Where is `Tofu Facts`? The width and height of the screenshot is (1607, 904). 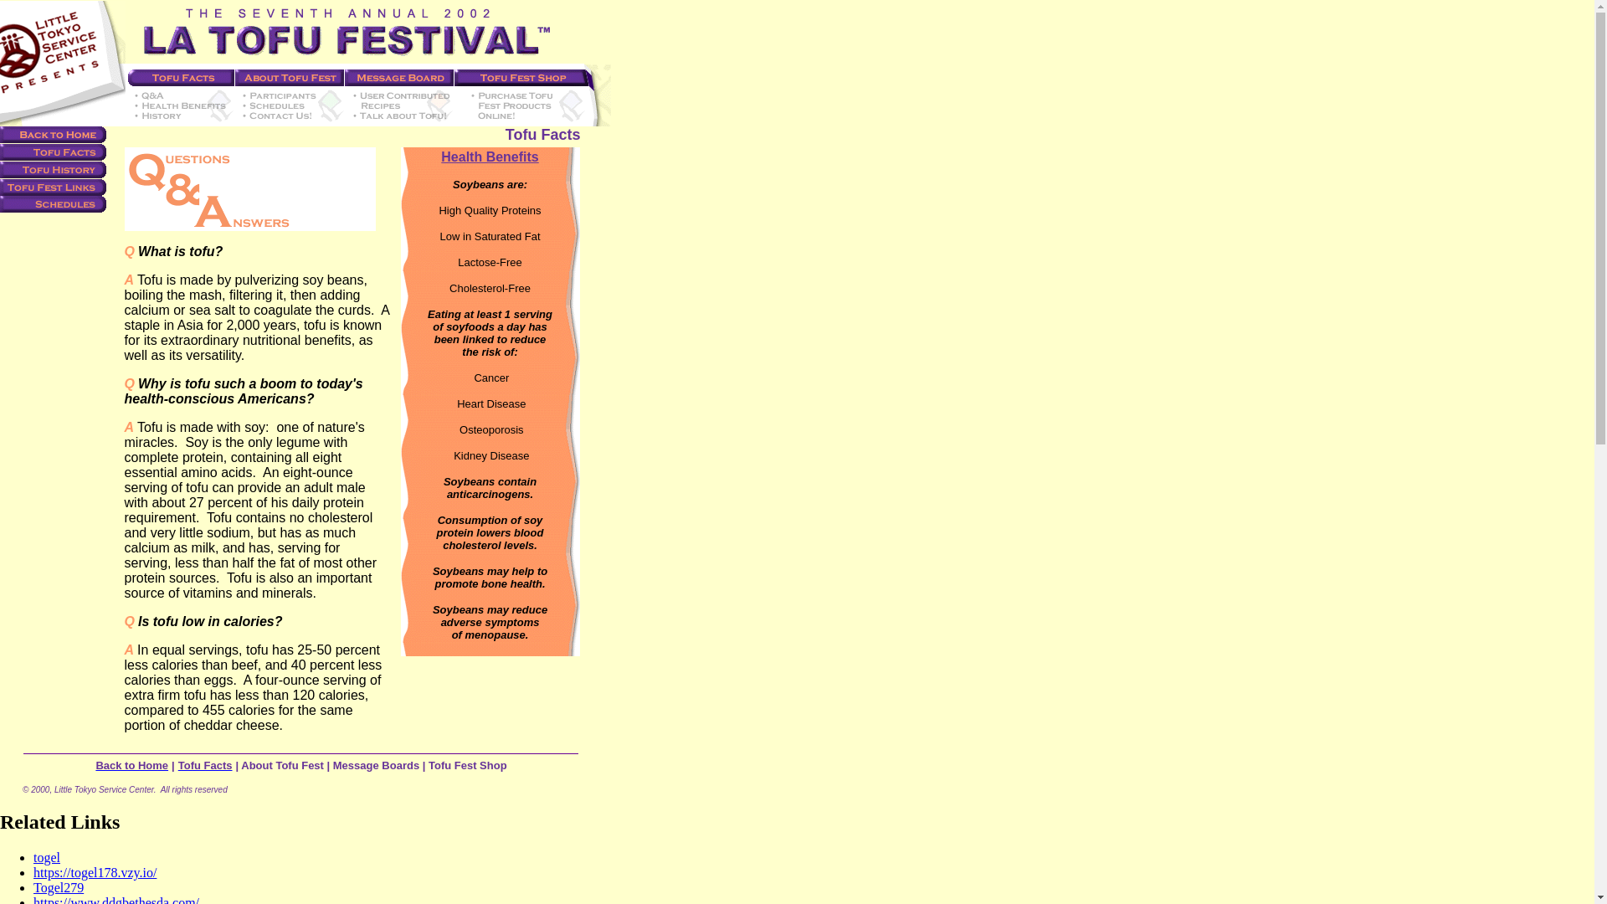 Tofu Facts is located at coordinates (206, 765).